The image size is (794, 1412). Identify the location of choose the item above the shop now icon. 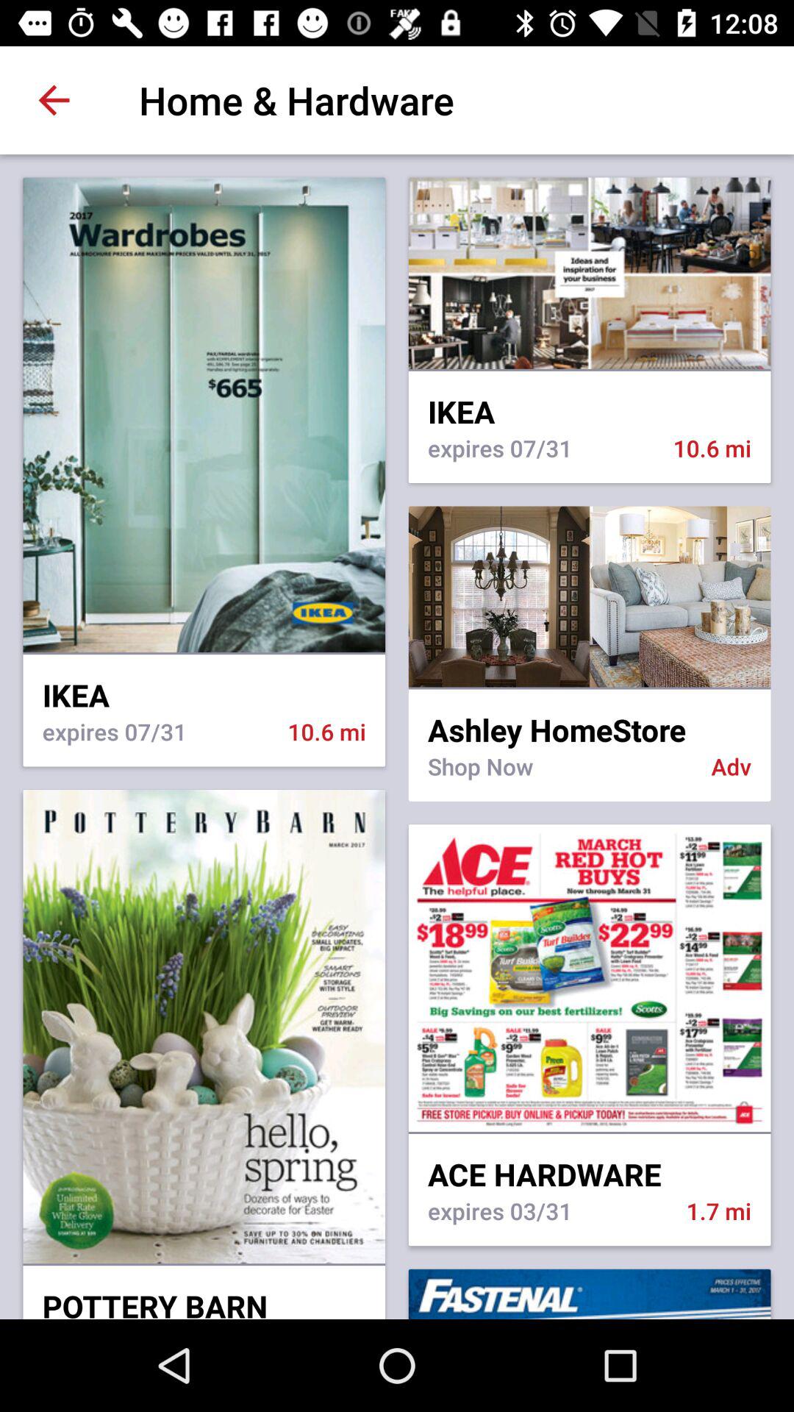
(590, 719).